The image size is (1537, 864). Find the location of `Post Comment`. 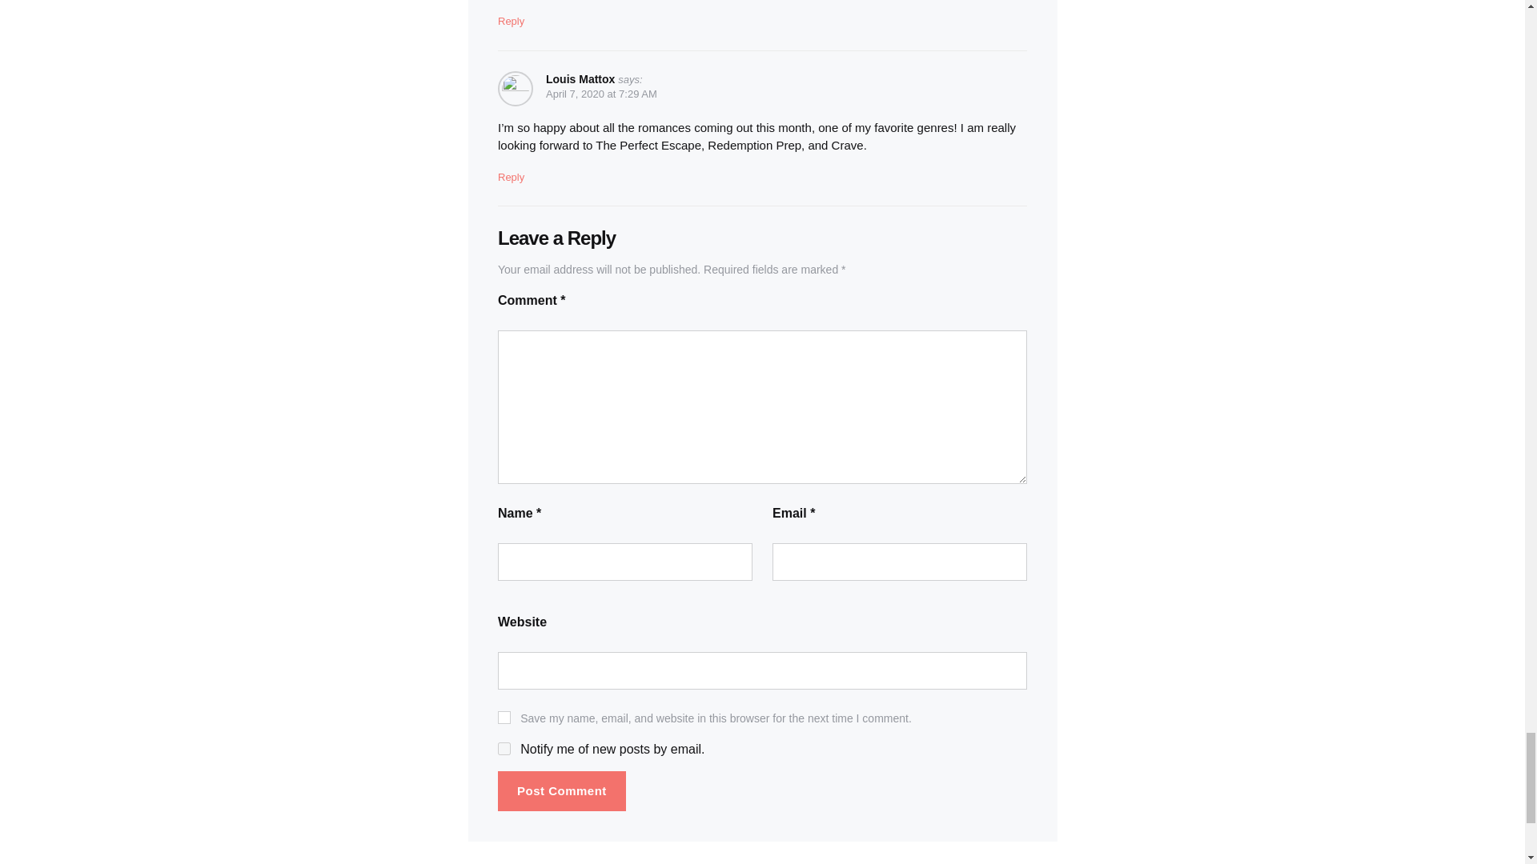

Post Comment is located at coordinates (562, 792).